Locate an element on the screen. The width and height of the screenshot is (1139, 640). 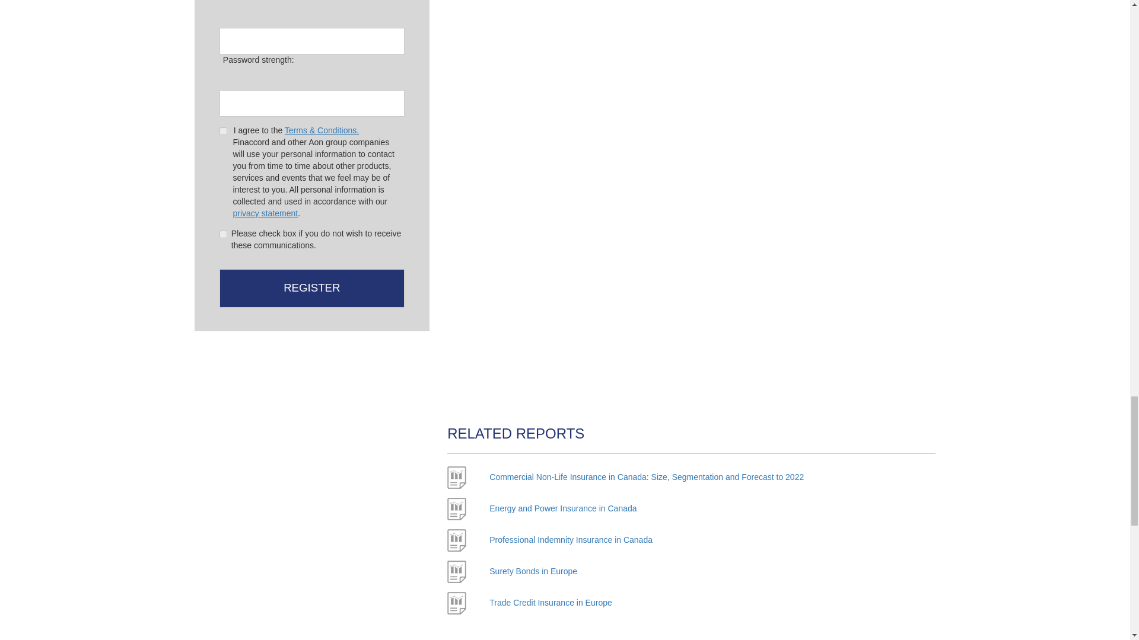
on is located at coordinates (223, 130).